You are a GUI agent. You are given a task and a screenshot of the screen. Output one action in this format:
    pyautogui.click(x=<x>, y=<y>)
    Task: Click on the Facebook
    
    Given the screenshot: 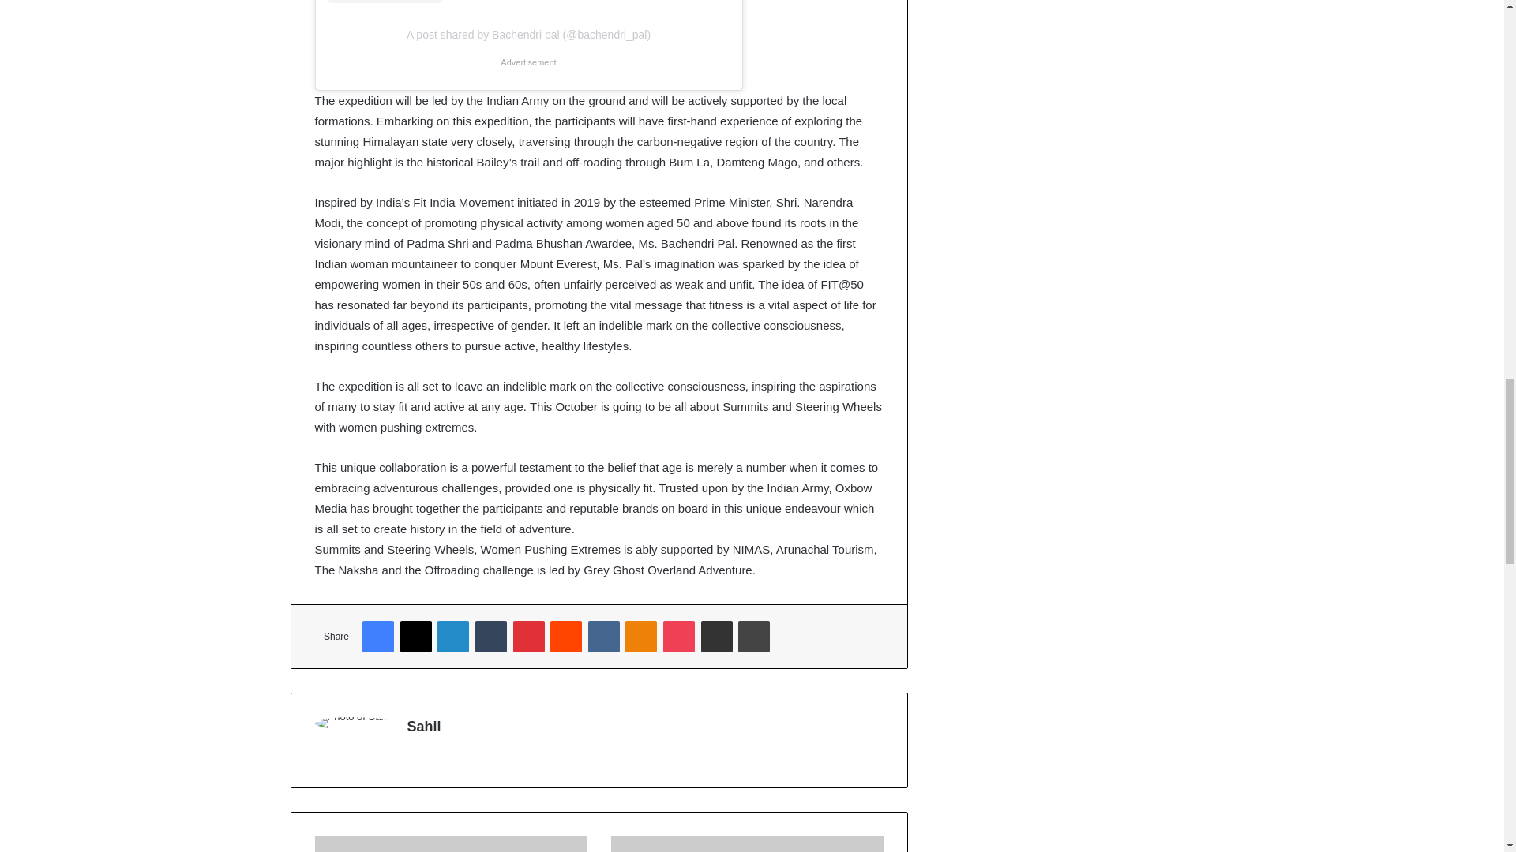 What is the action you would take?
    pyautogui.click(x=377, y=637)
    